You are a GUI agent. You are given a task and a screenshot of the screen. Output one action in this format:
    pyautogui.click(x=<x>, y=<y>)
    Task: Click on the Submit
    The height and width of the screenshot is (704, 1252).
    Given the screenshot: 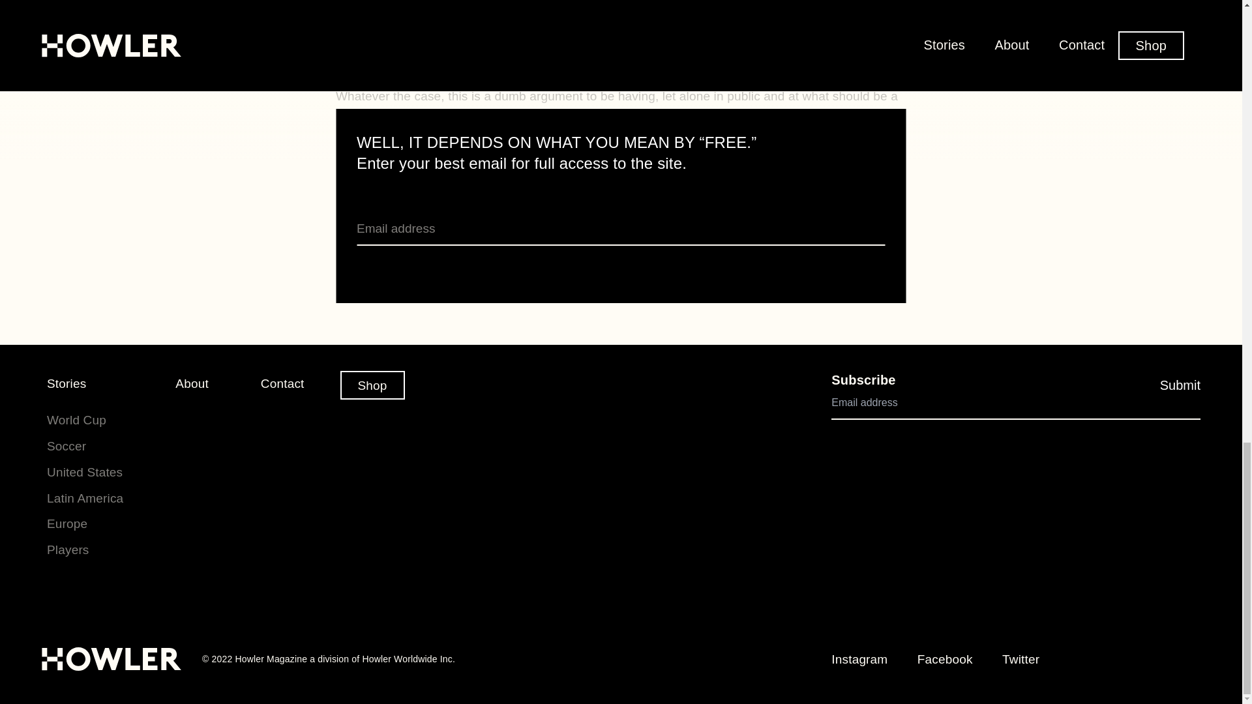 What is the action you would take?
    pyautogui.click(x=875, y=265)
    